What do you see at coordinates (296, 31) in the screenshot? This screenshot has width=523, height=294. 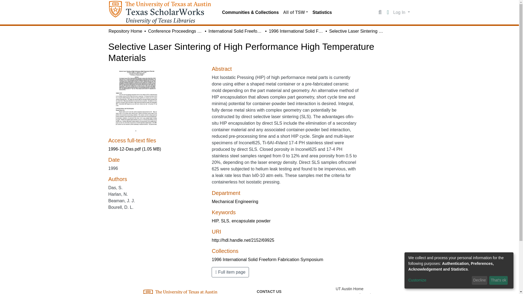 I see `1996 International Solid Freeform Fabrication Symposium` at bounding box center [296, 31].